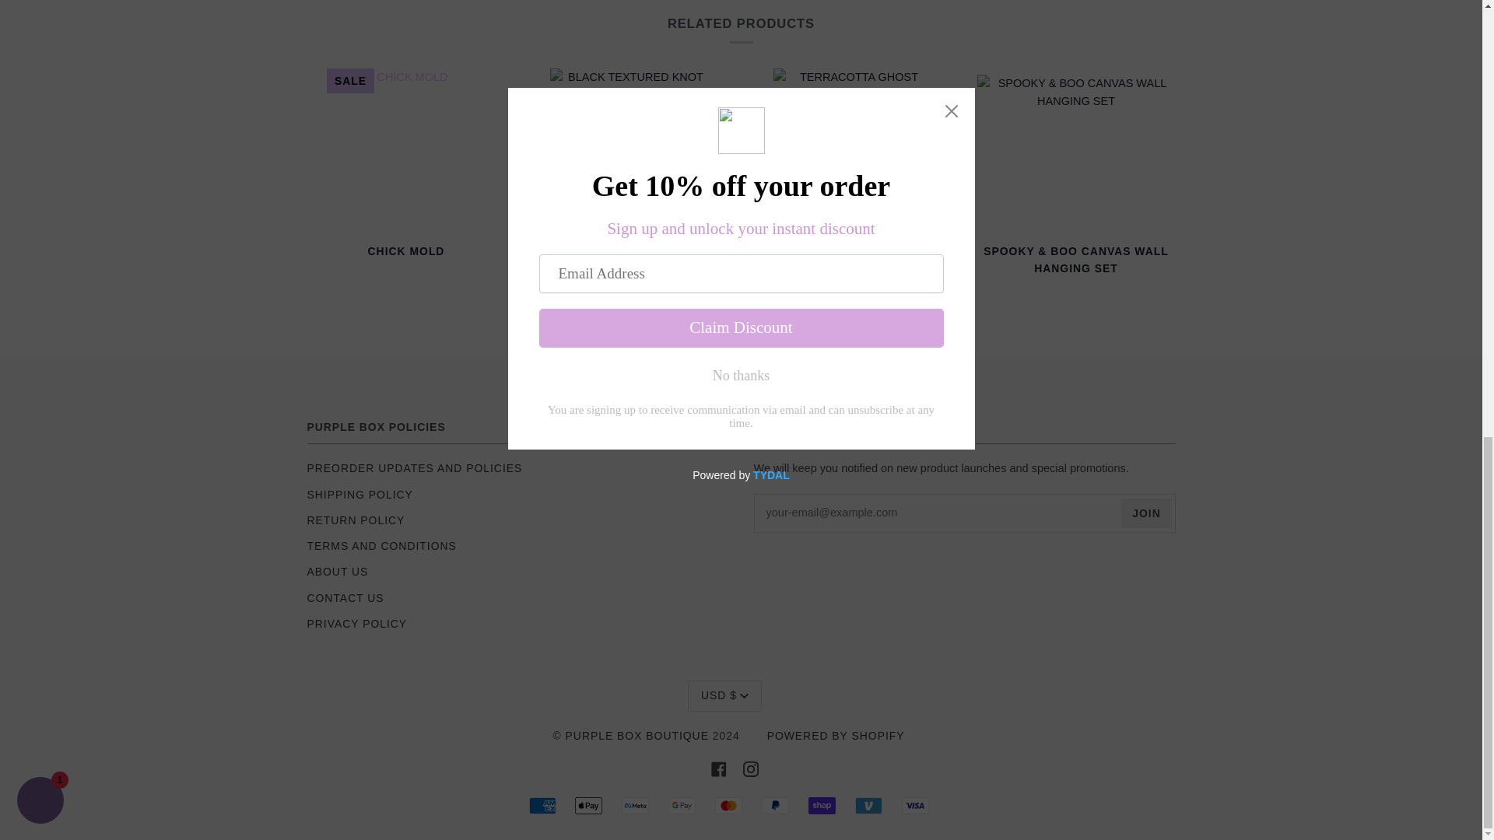 This screenshot has height=840, width=1494. I want to click on VISA, so click(914, 805).